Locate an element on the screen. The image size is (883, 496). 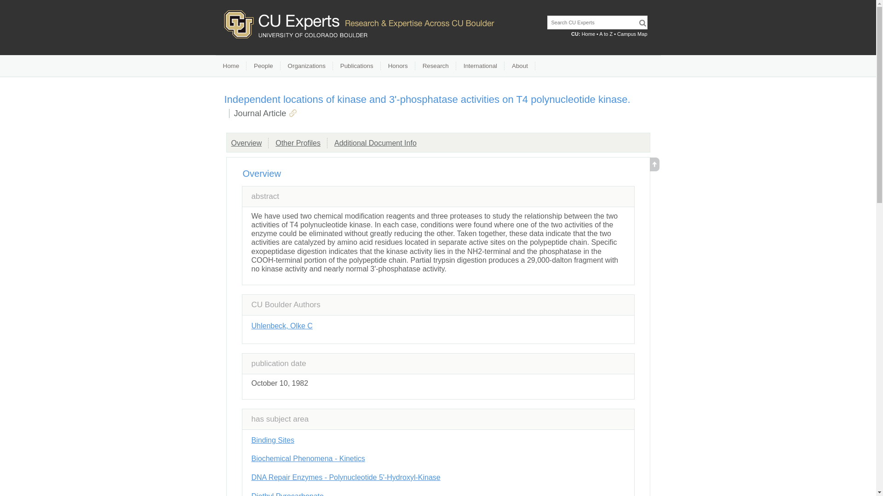
Search is located at coordinates (642, 23).